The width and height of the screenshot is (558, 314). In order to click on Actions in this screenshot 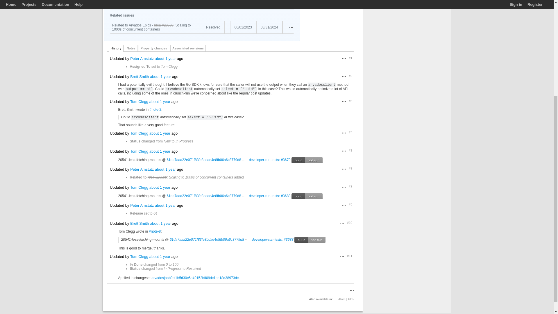, I will do `click(344, 133)`.